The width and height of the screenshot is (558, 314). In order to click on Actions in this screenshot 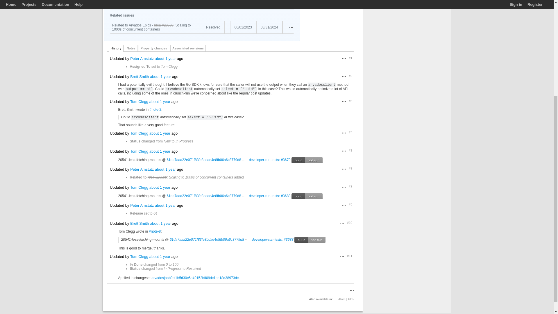, I will do `click(344, 133)`.